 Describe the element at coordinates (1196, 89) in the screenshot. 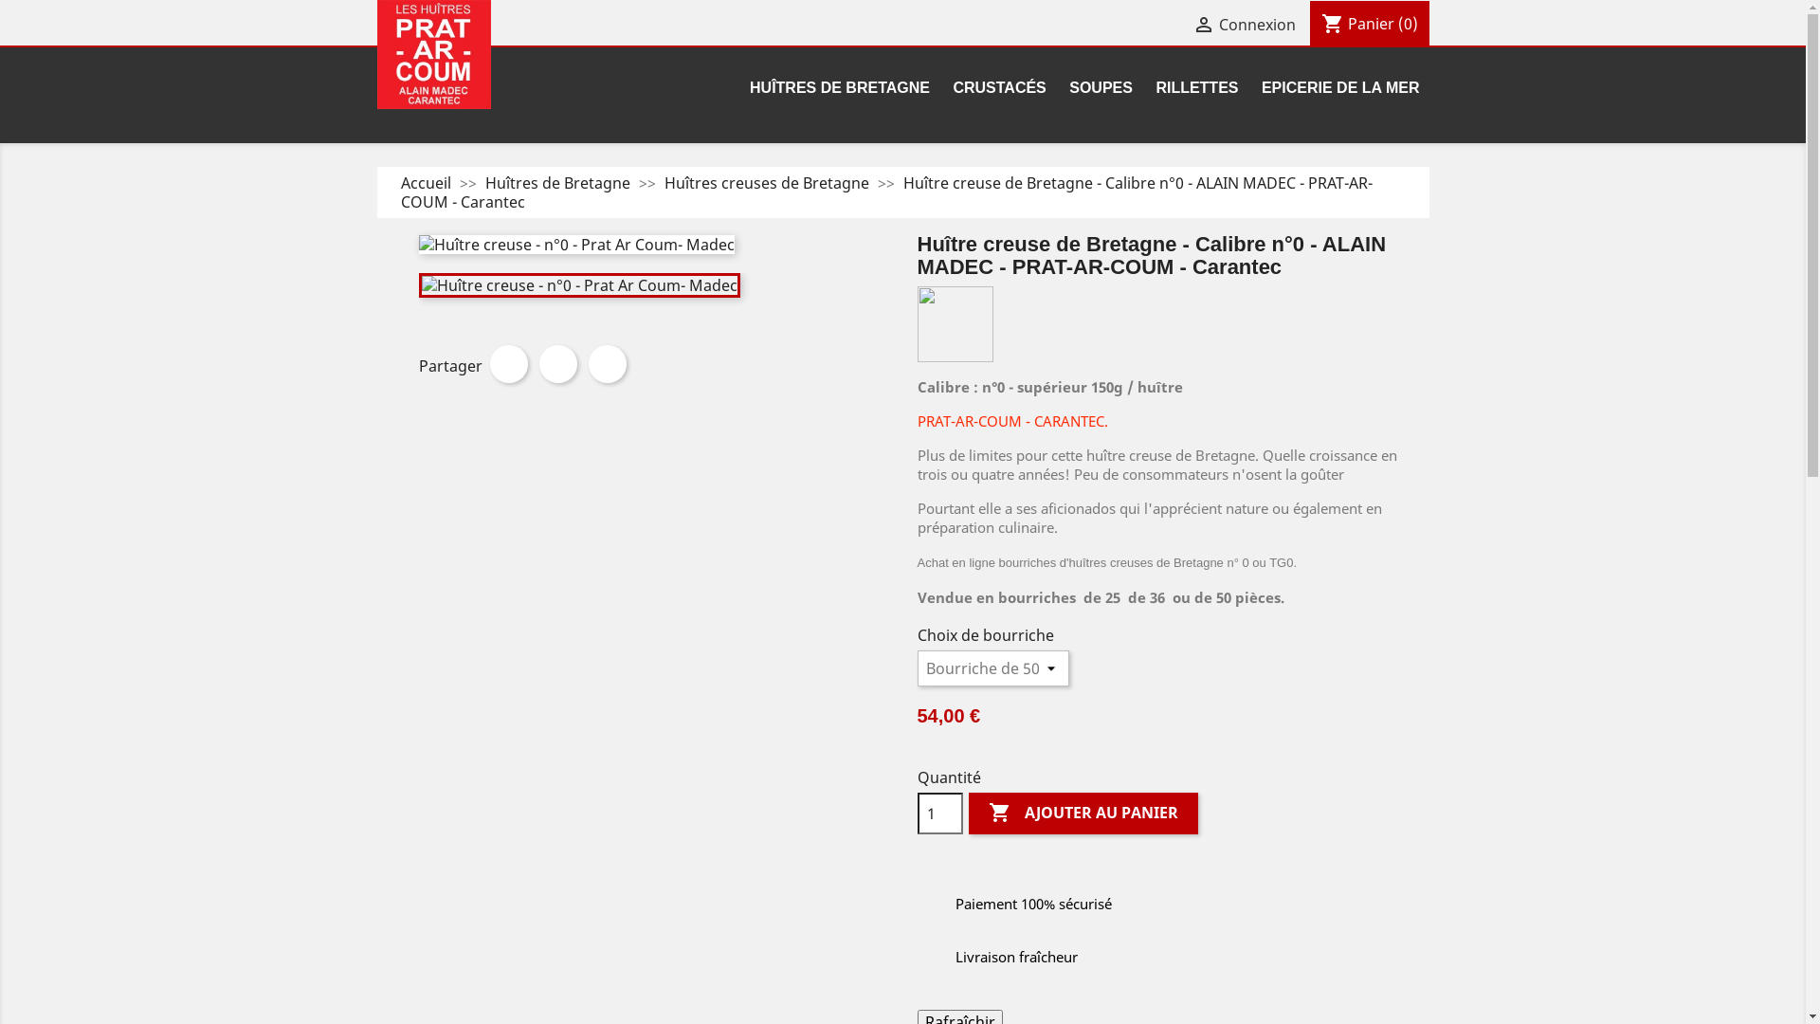

I see `RILLETTES` at that location.